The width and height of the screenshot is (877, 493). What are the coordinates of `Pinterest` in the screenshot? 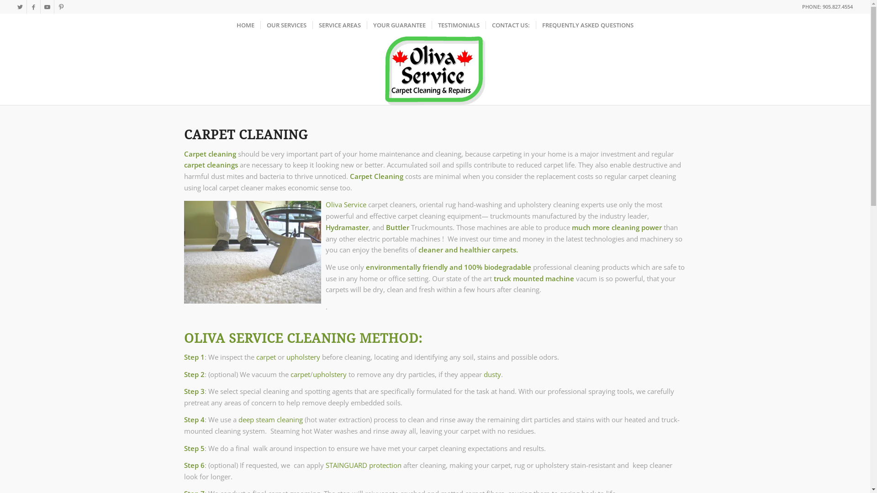 It's located at (61, 7).